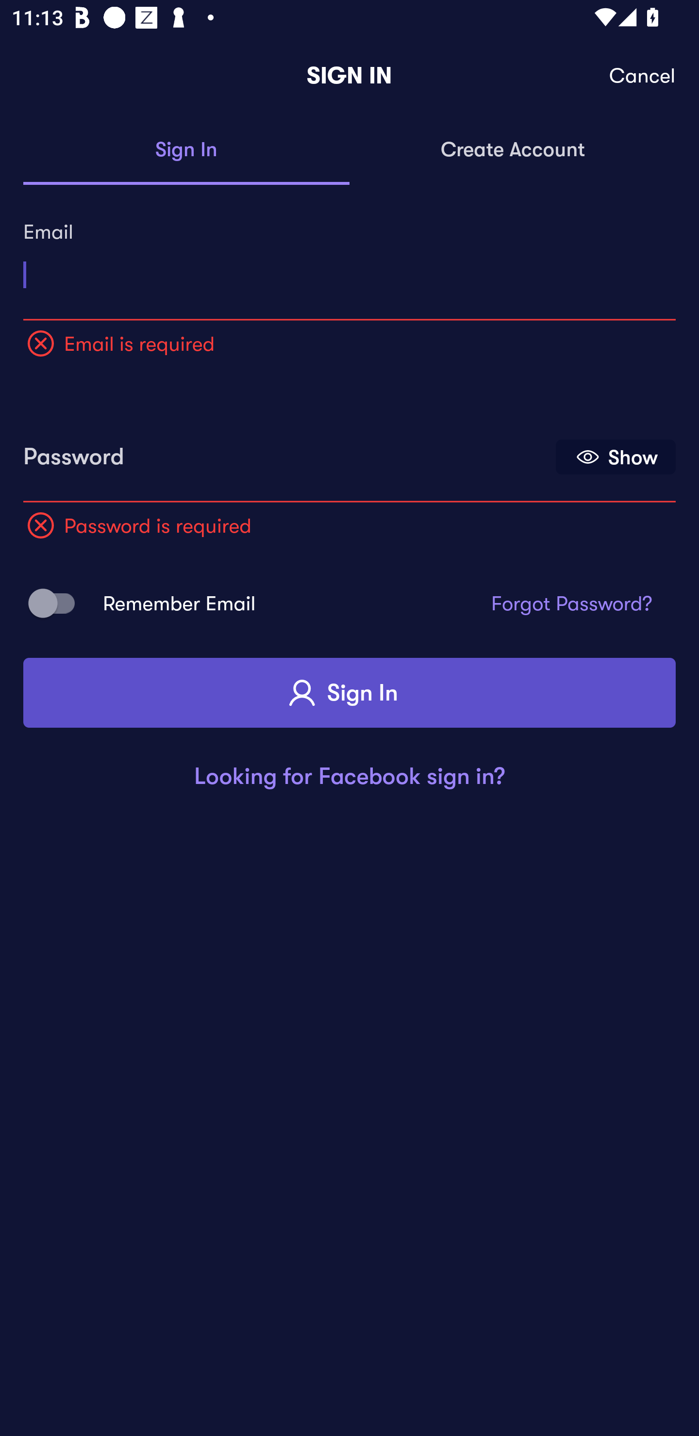 Image resolution: width=699 pixels, height=1436 pixels. What do you see at coordinates (186, 150) in the screenshot?
I see `Sign In` at bounding box center [186, 150].